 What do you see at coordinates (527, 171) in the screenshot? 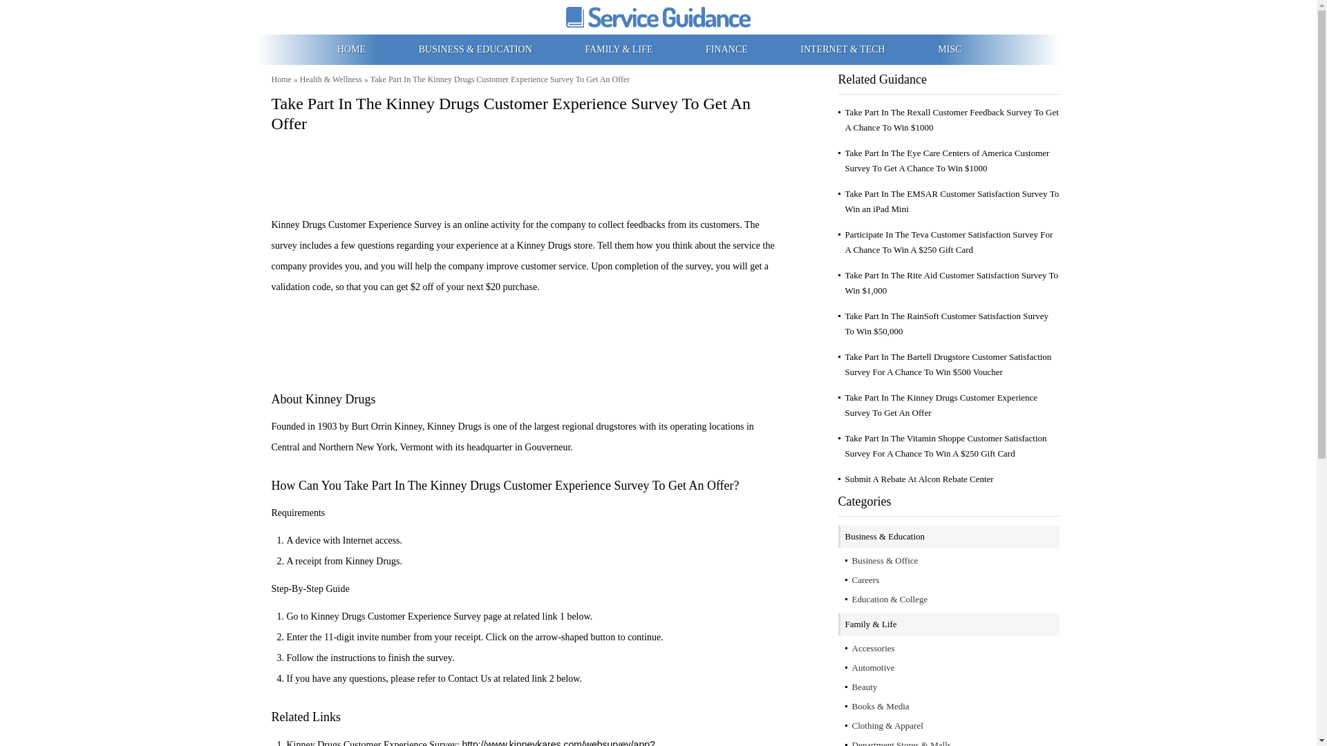
I see `Advertisement` at bounding box center [527, 171].